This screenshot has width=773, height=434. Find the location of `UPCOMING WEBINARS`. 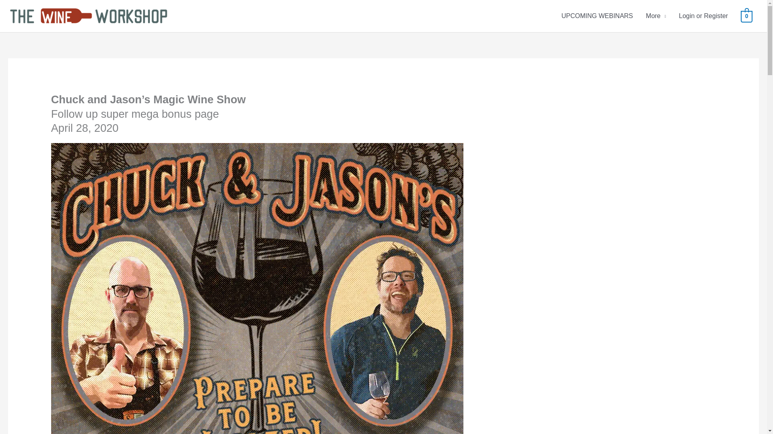

UPCOMING WEBINARS is located at coordinates (597, 16).